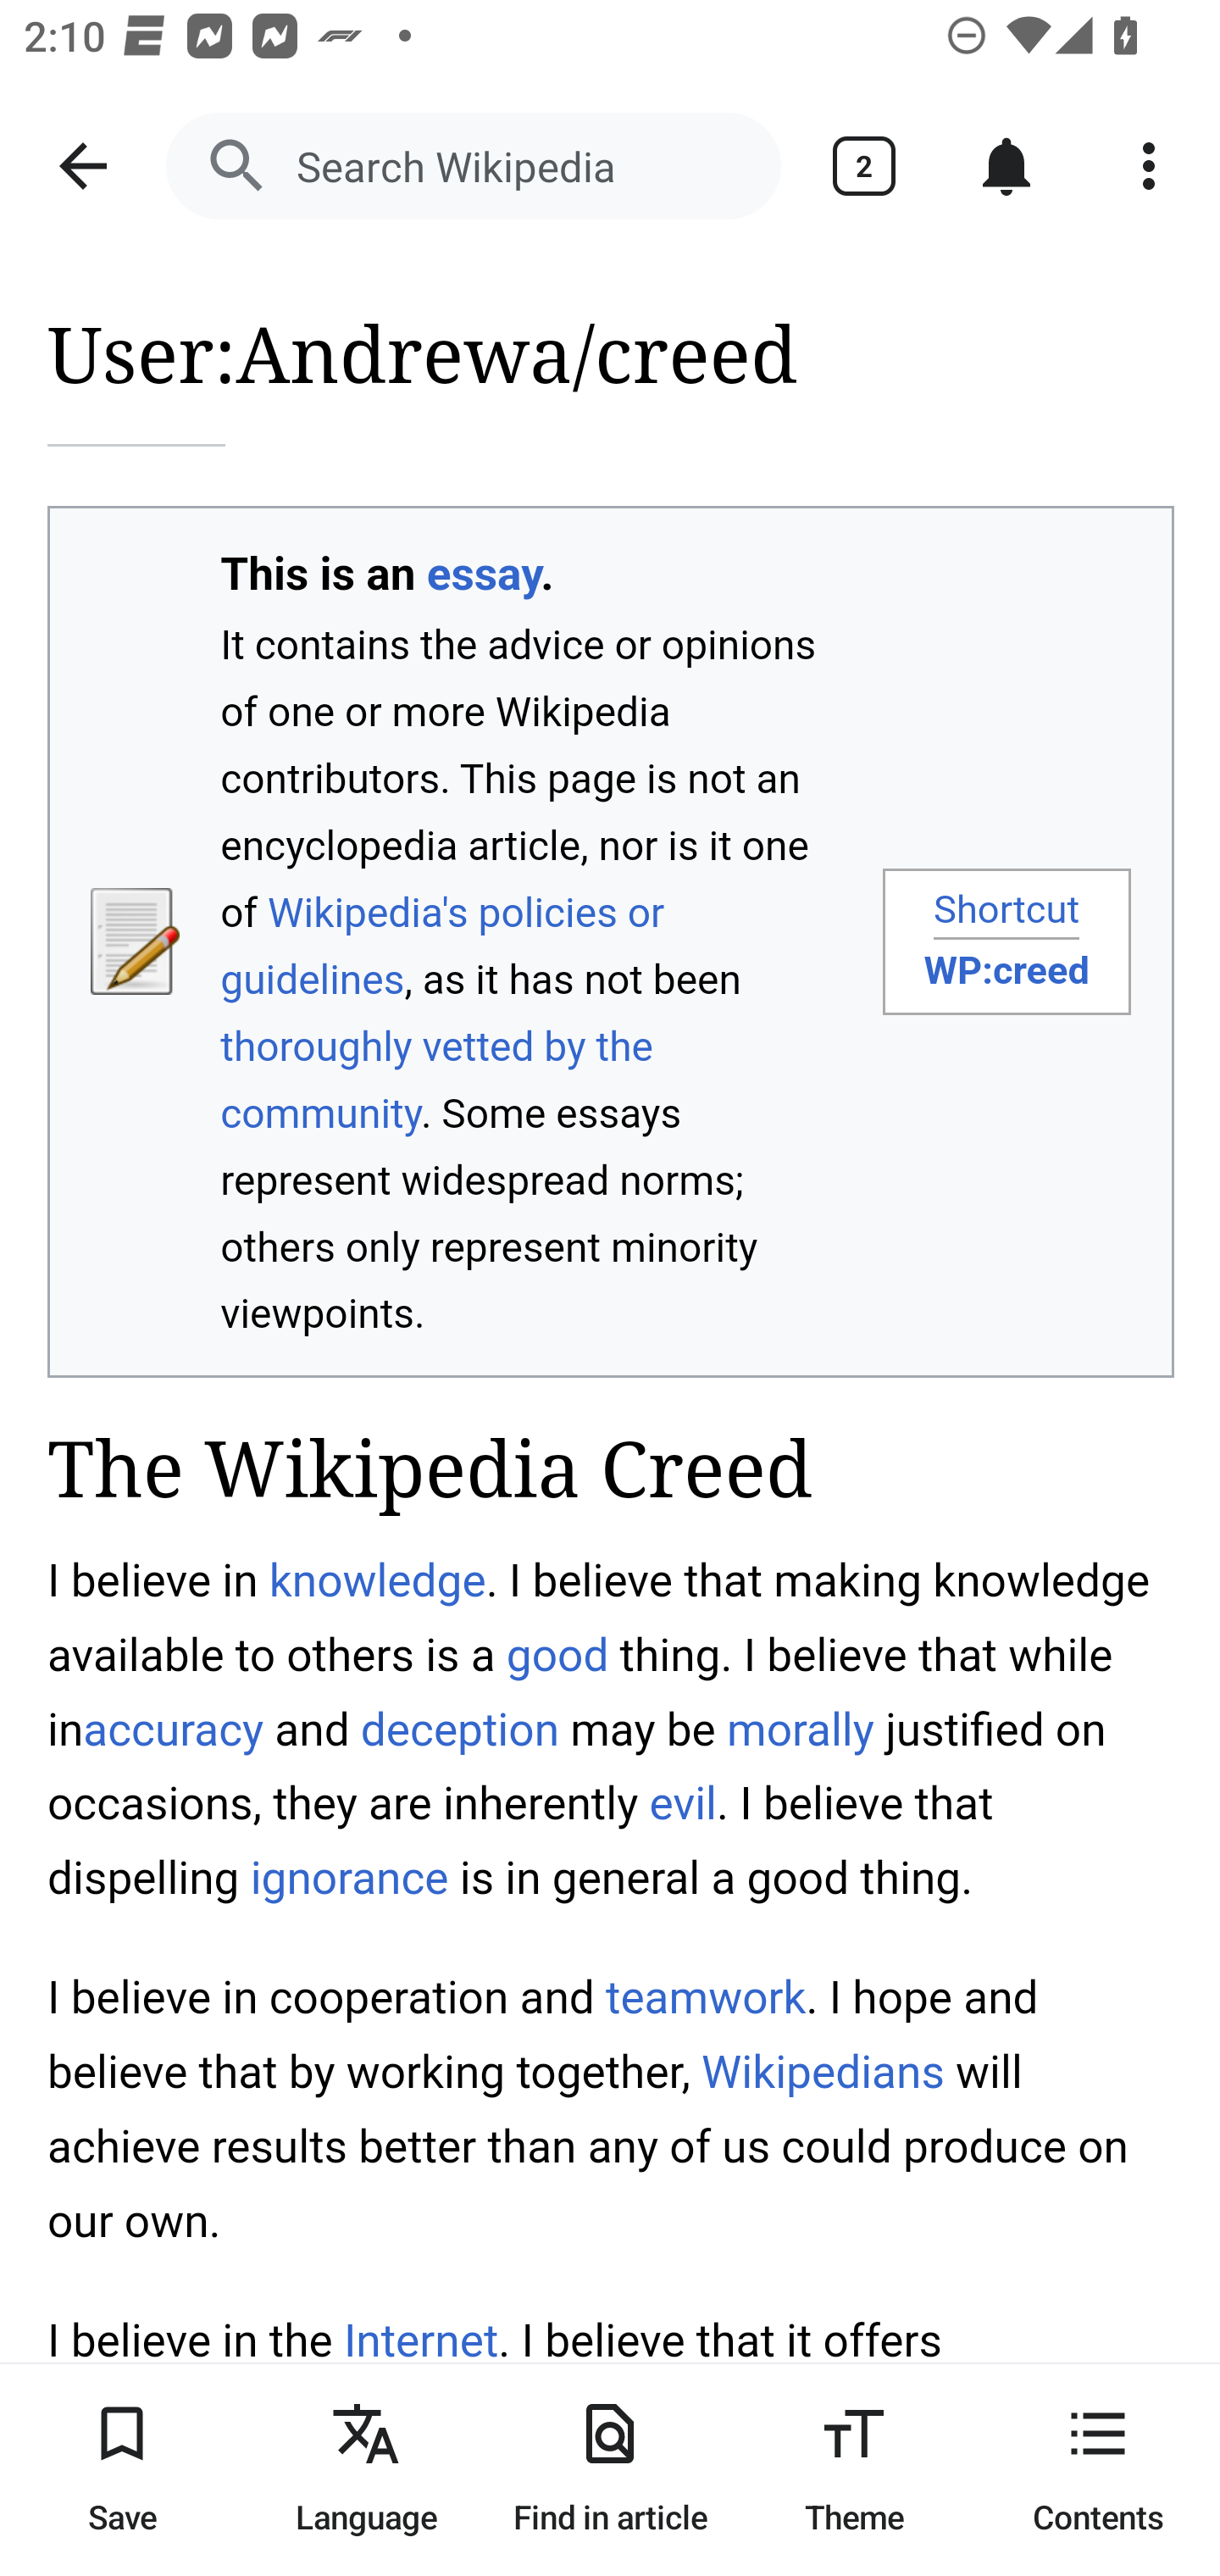  Describe the element at coordinates (1006, 908) in the screenshot. I see `Shortcut` at that location.